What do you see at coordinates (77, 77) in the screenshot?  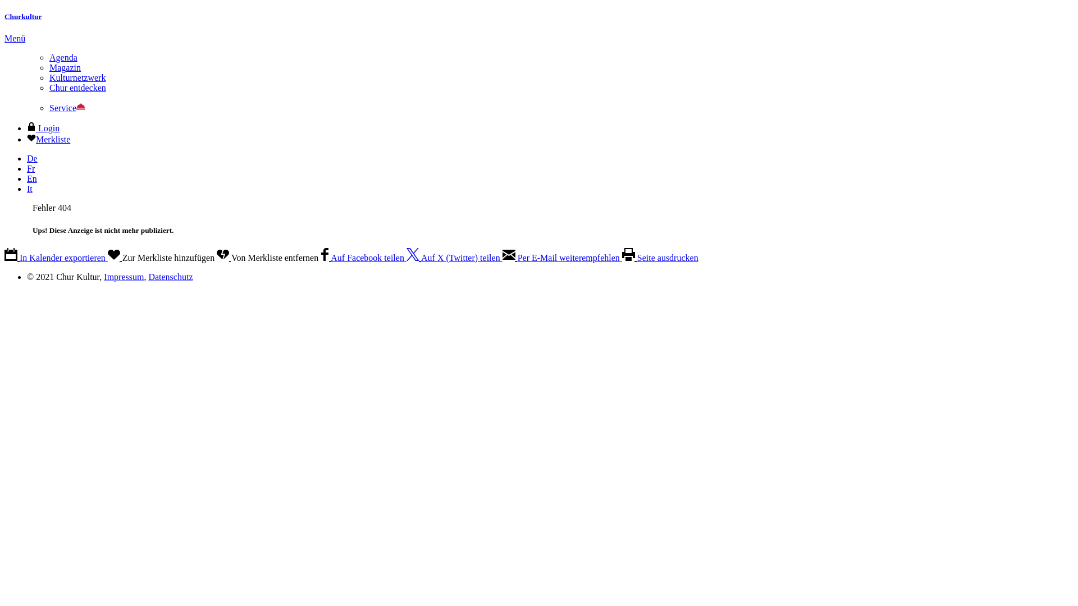 I see `Kulturnetzwerk` at bounding box center [77, 77].